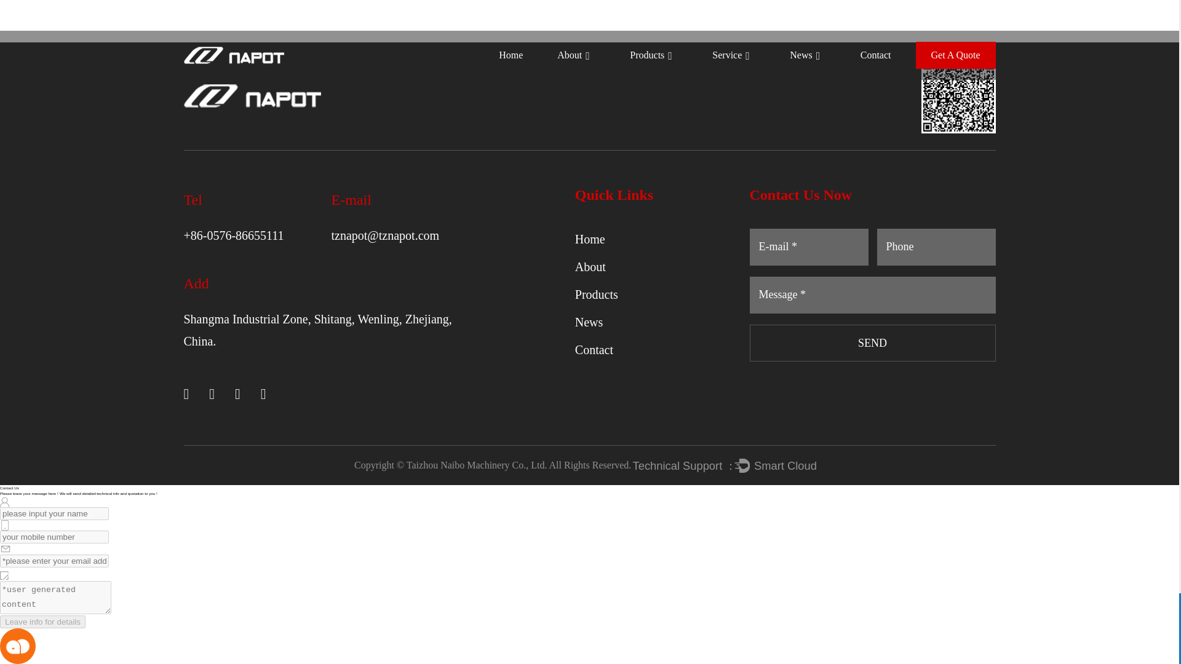 This screenshot has width=1181, height=664. What do you see at coordinates (872, 343) in the screenshot?
I see `SEND` at bounding box center [872, 343].